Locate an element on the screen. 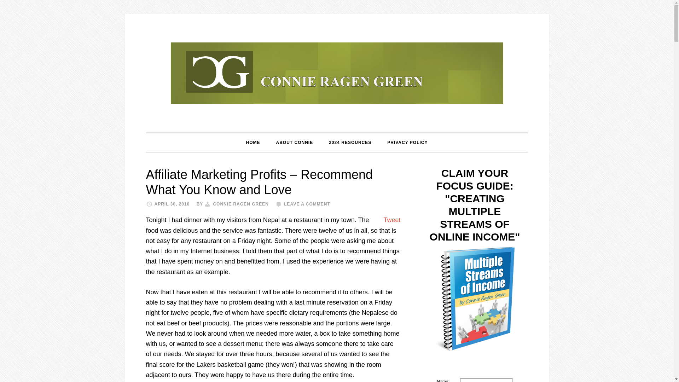 This screenshot has height=382, width=679. Tweet is located at coordinates (392, 220).